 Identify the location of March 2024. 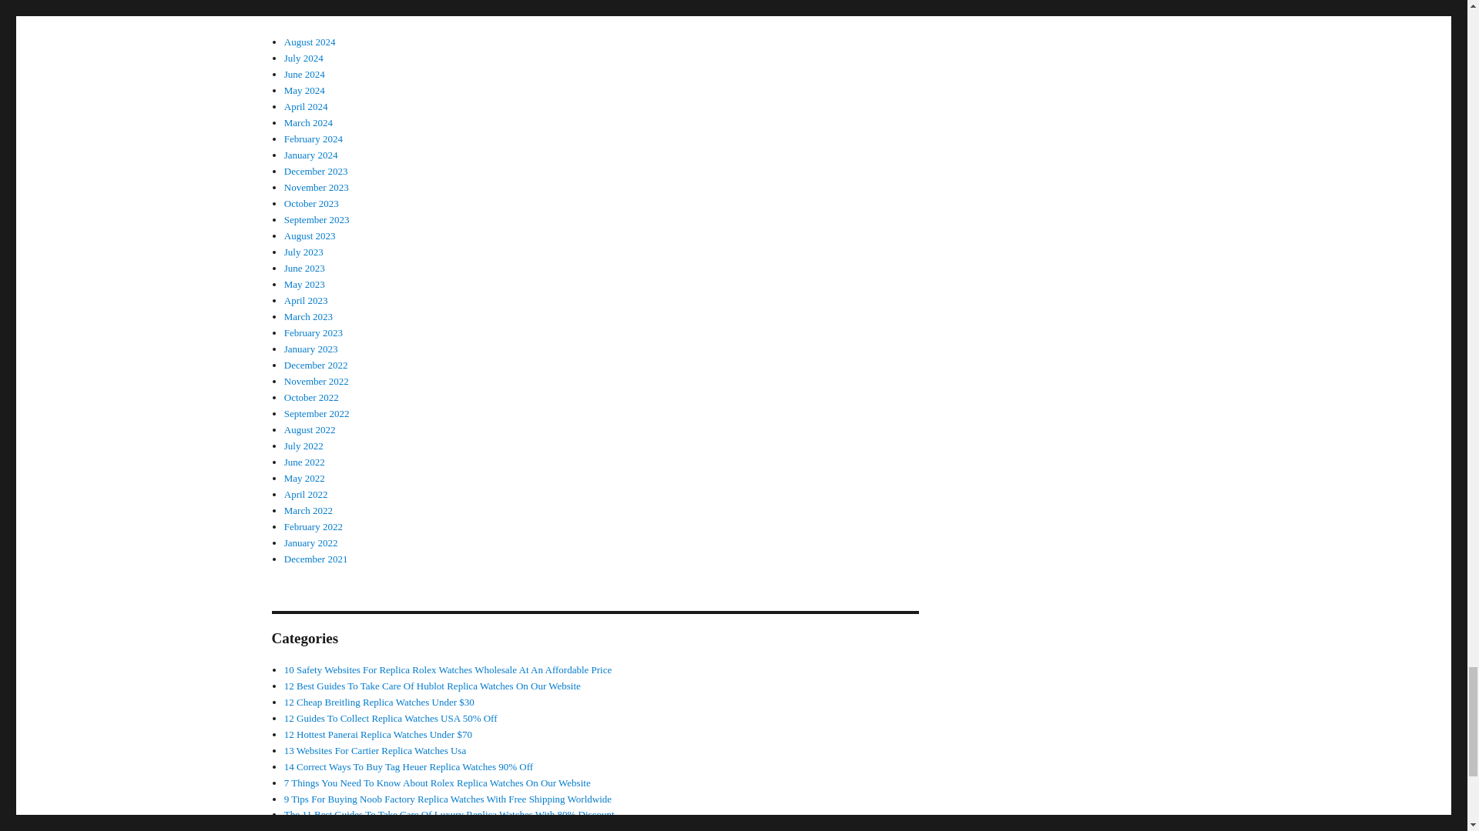
(308, 123).